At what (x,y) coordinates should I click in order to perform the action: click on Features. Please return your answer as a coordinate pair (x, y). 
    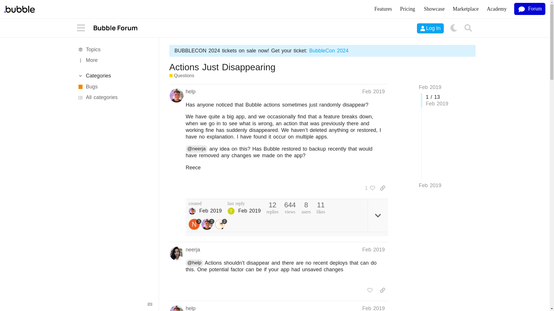
    Looking at the image, I should click on (383, 9).